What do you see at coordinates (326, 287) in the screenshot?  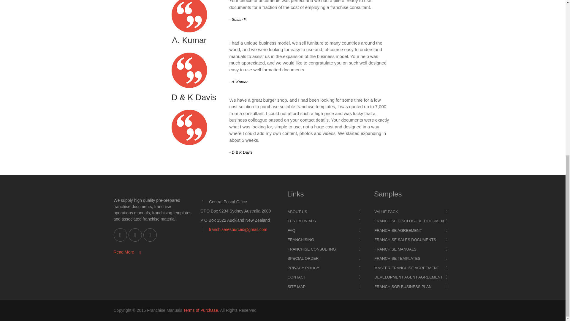 I see `SITE MAP` at bounding box center [326, 287].